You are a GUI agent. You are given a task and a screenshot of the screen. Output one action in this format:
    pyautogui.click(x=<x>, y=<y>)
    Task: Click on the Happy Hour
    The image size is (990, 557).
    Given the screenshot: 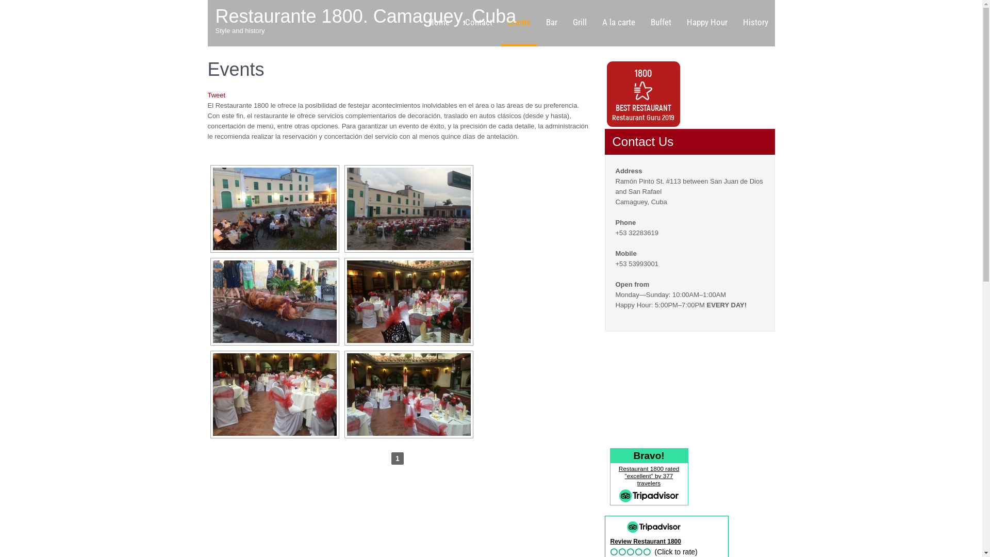 What is the action you would take?
    pyautogui.click(x=706, y=23)
    